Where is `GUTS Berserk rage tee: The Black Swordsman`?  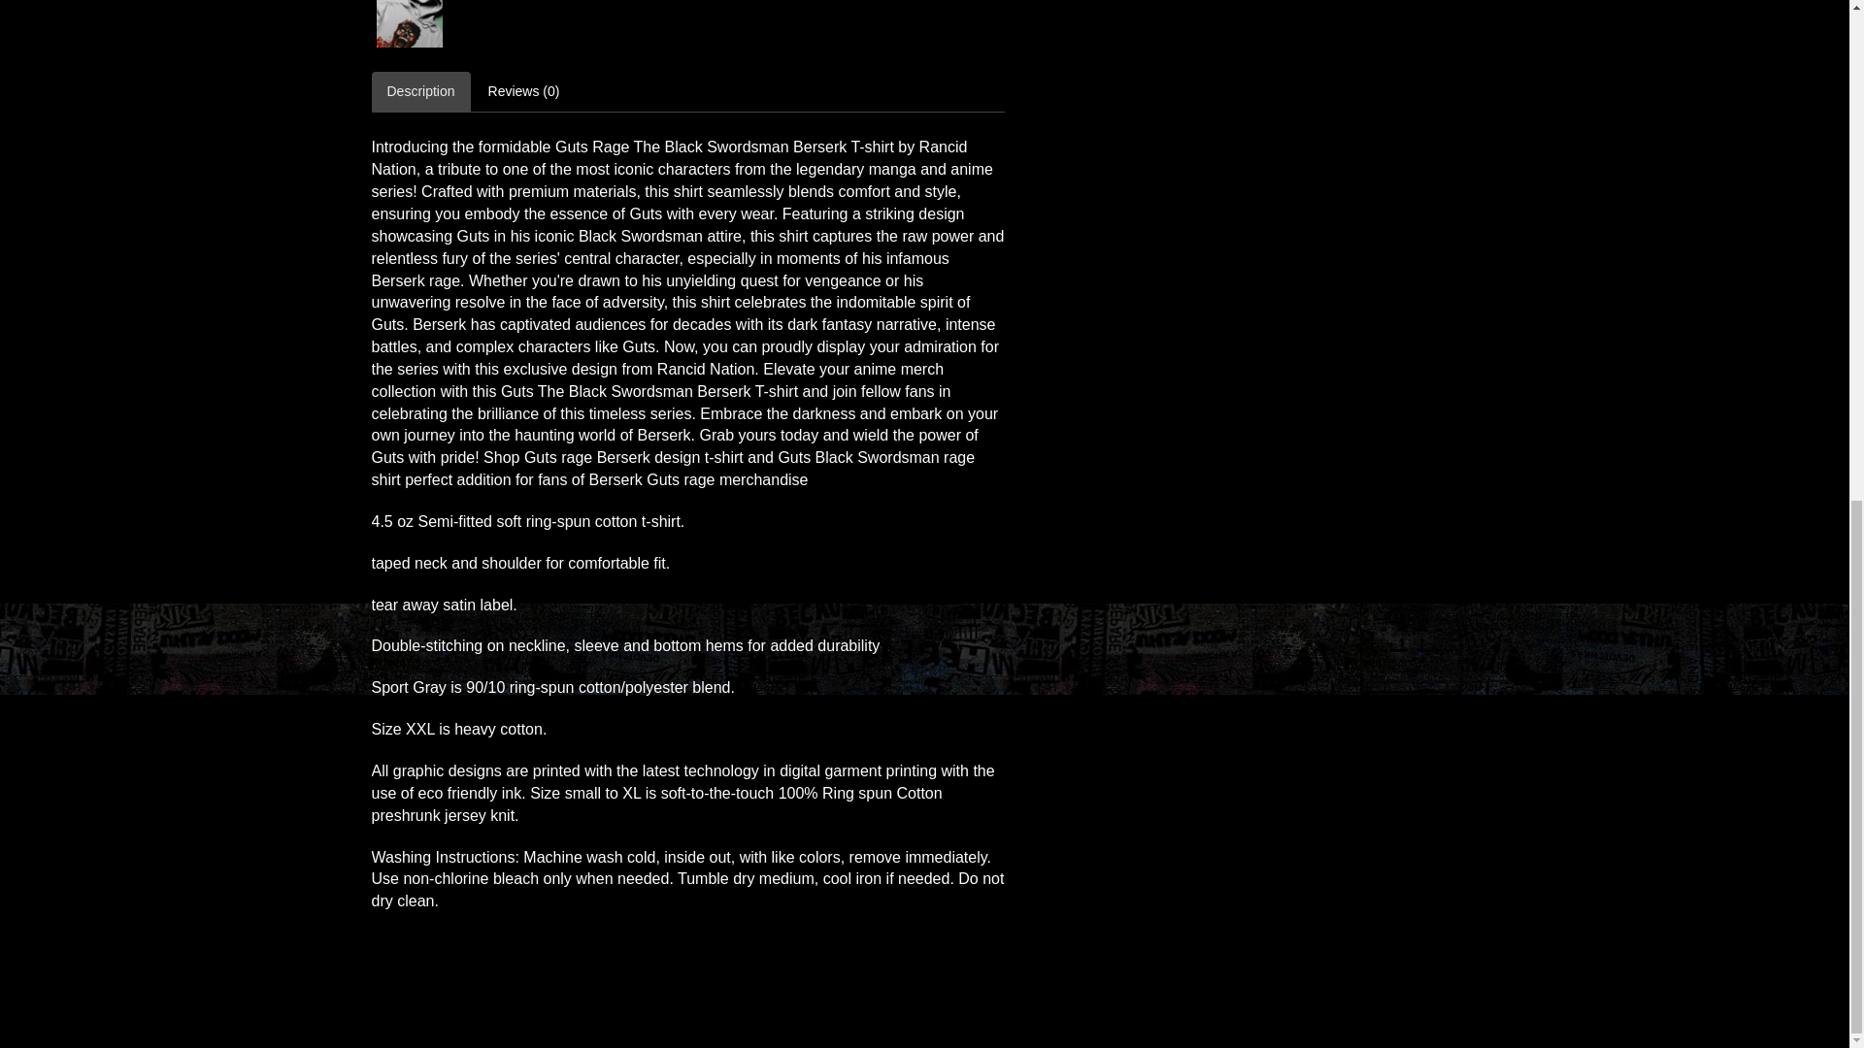 GUTS Berserk rage tee: The Black Swordsman is located at coordinates (409, 26).